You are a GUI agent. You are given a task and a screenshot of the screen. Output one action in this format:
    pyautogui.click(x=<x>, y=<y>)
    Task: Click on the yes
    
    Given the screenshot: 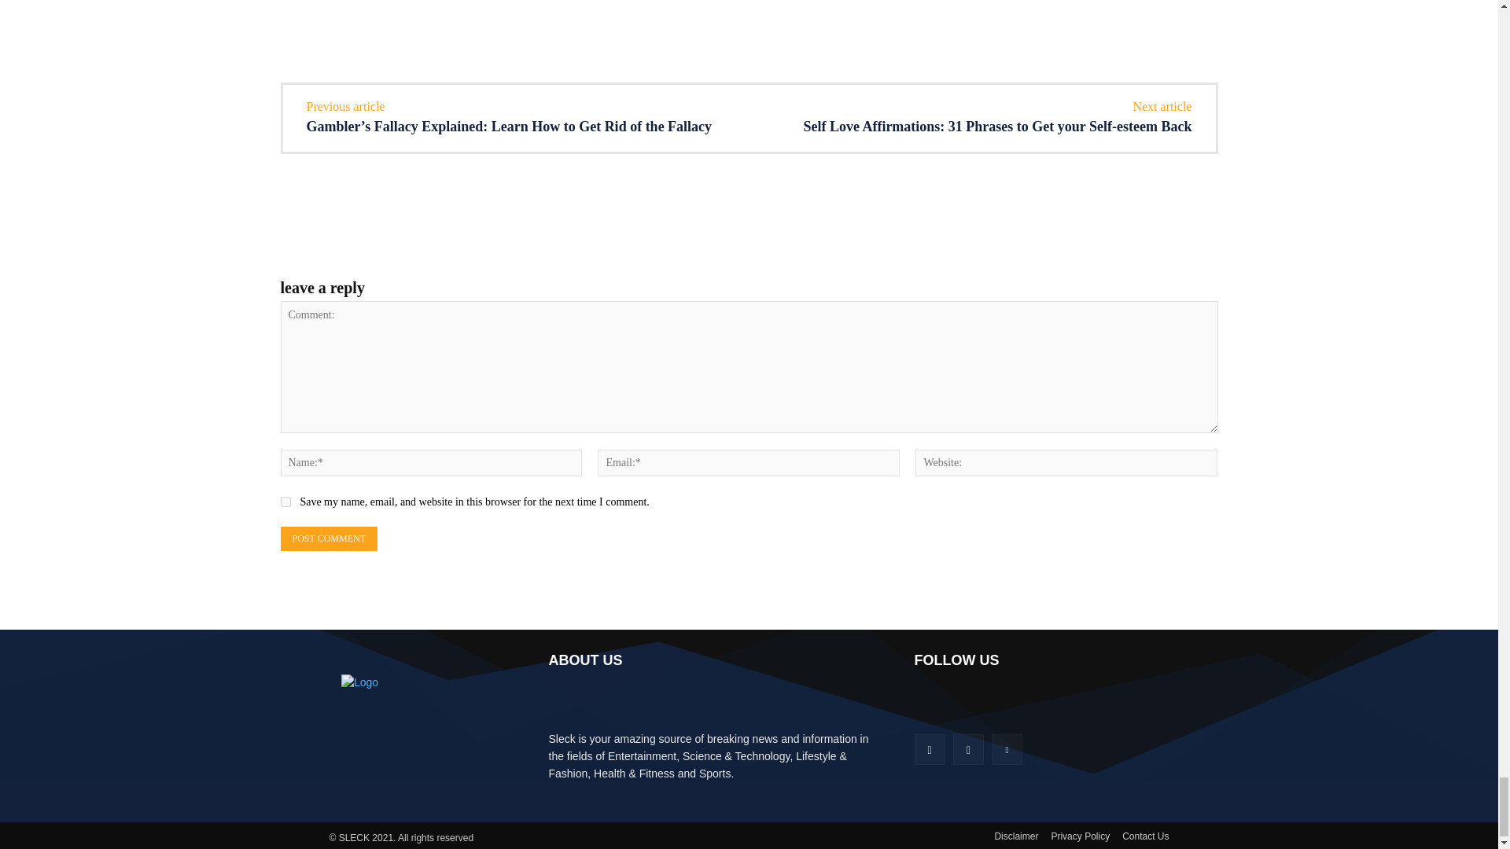 What is the action you would take?
    pyautogui.click(x=285, y=502)
    